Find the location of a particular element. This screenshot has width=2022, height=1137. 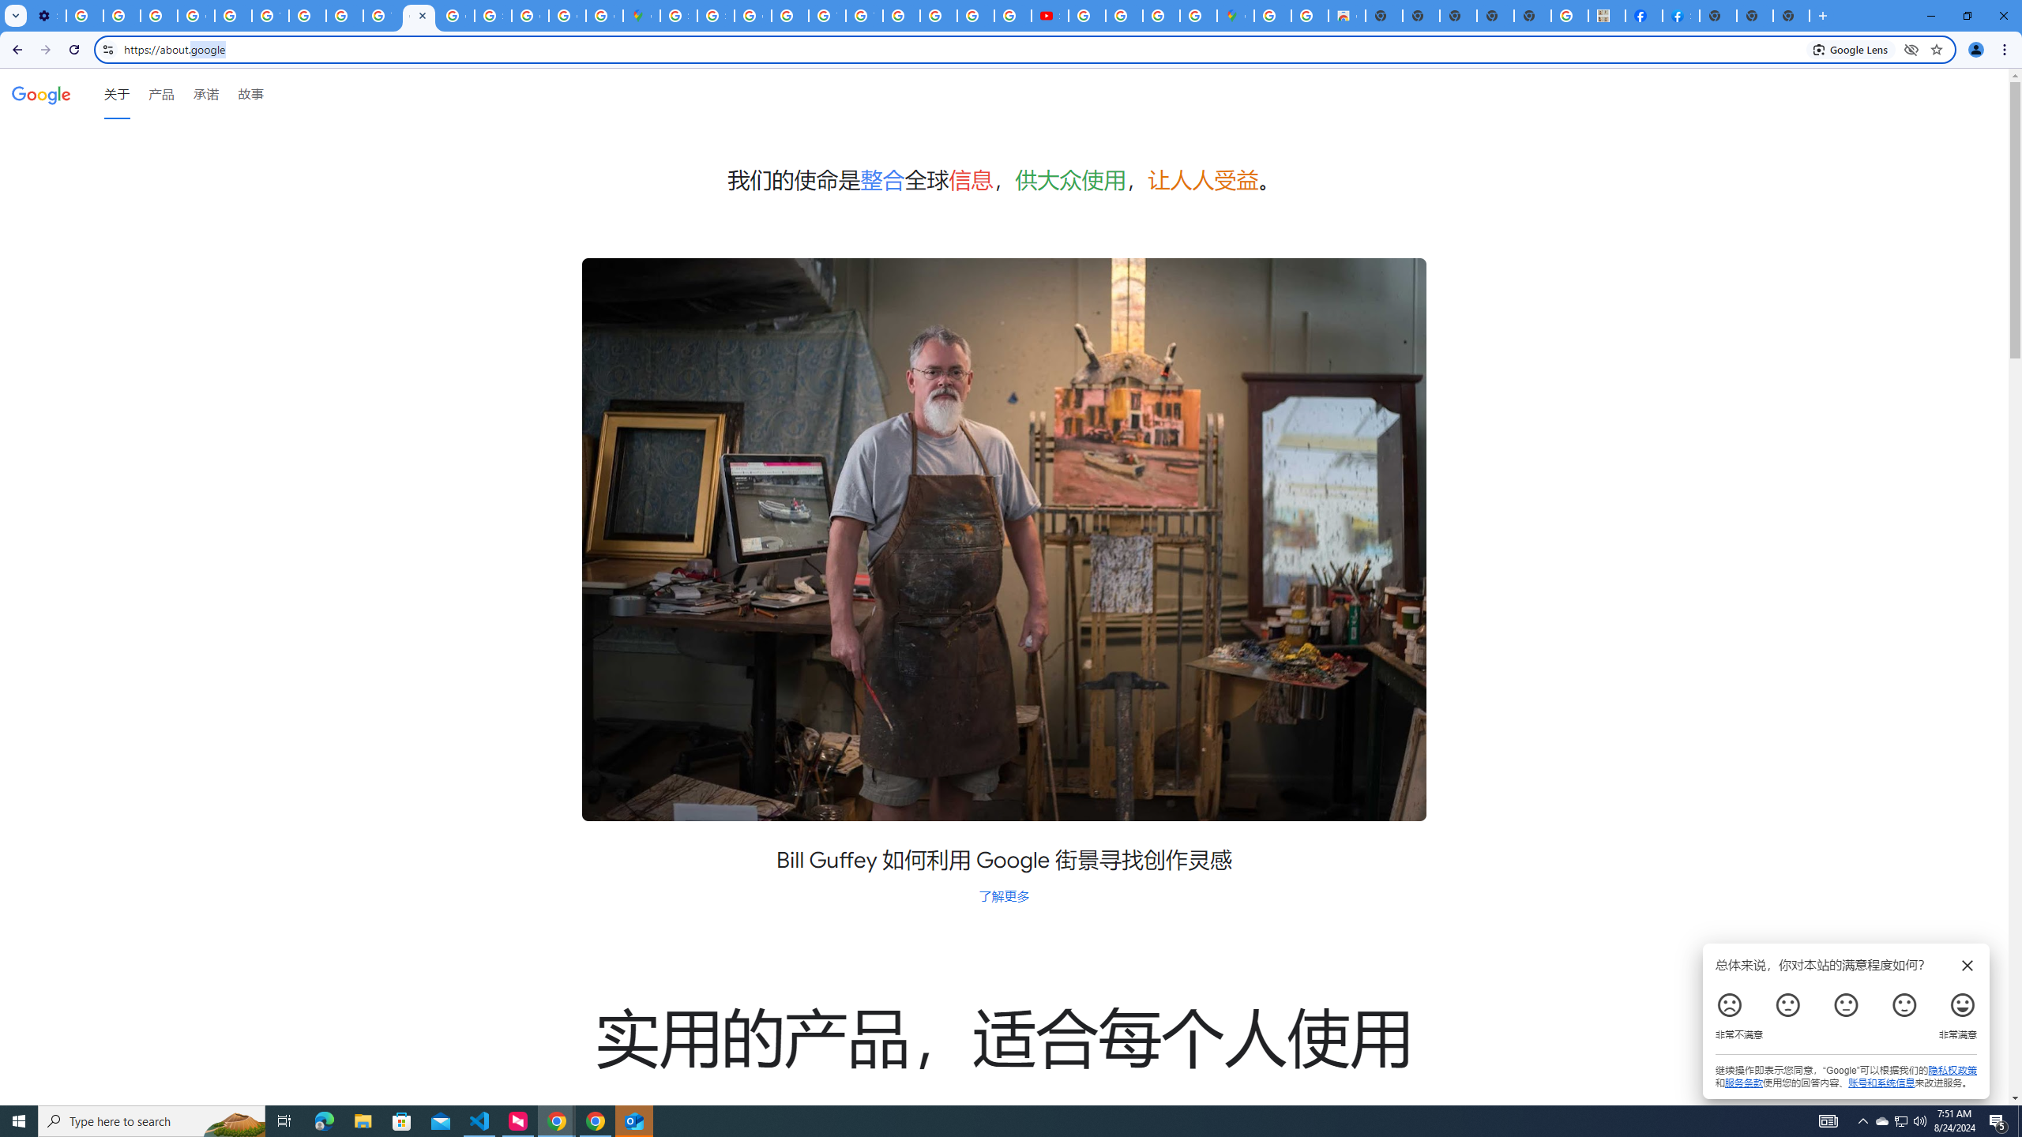

New Tab is located at coordinates (1790, 16).